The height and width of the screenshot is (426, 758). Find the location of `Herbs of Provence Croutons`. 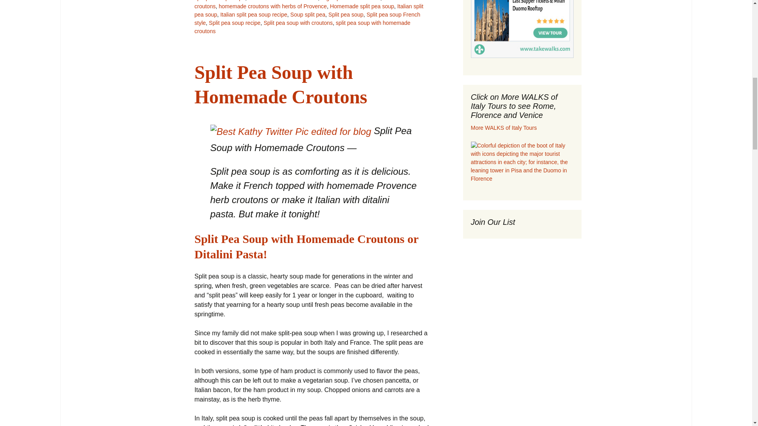

Herbs of Provence Croutons is located at coordinates (283, 1).